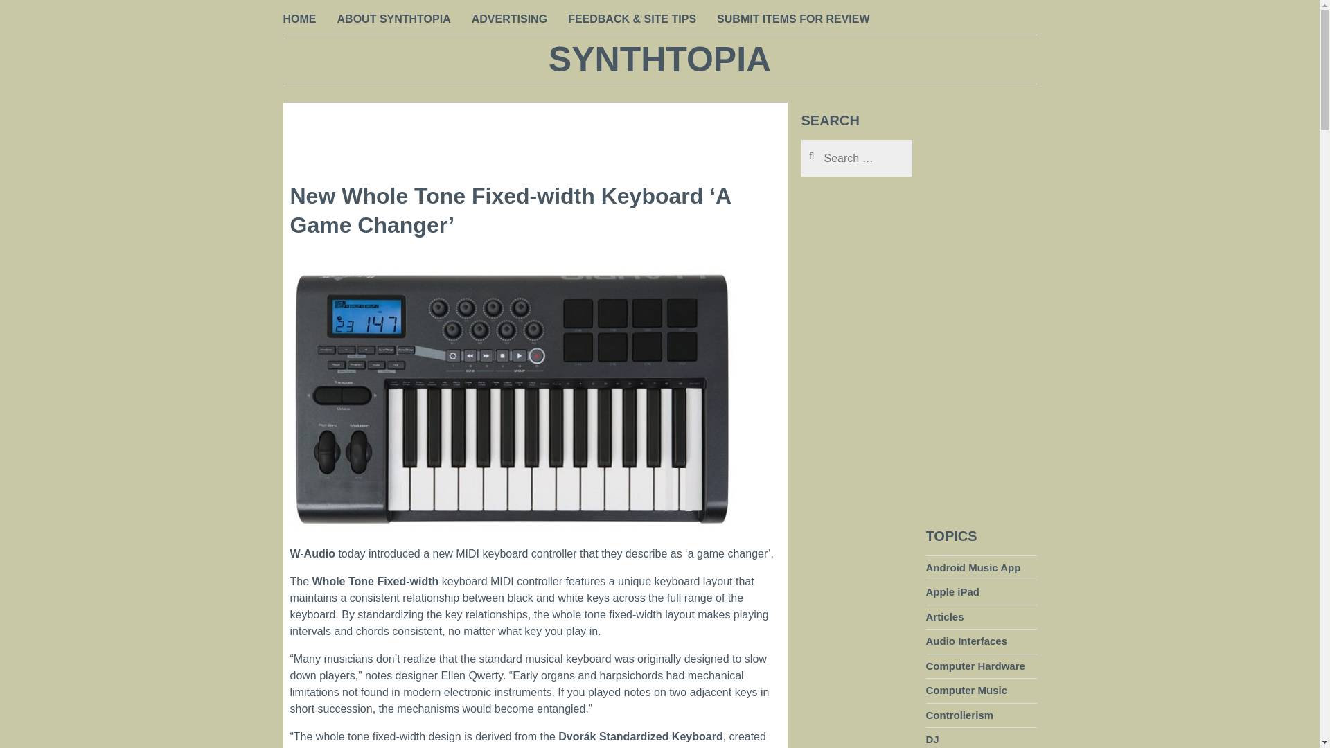 The image size is (1330, 748). Describe the element at coordinates (393, 20) in the screenshot. I see `ABOUT SYNTHTOPIA` at that location.